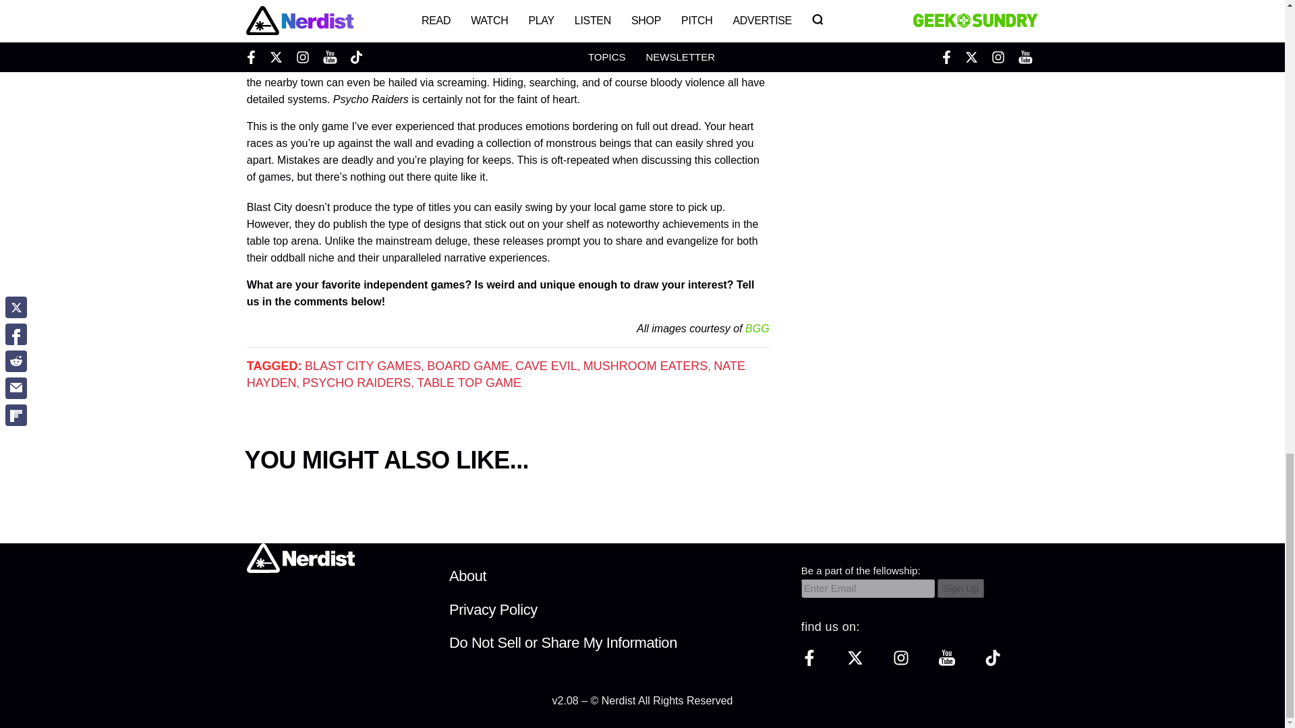 The height and width of the screenshot is (728, 1295). I want to click on Sign Up, so click(960, 588).